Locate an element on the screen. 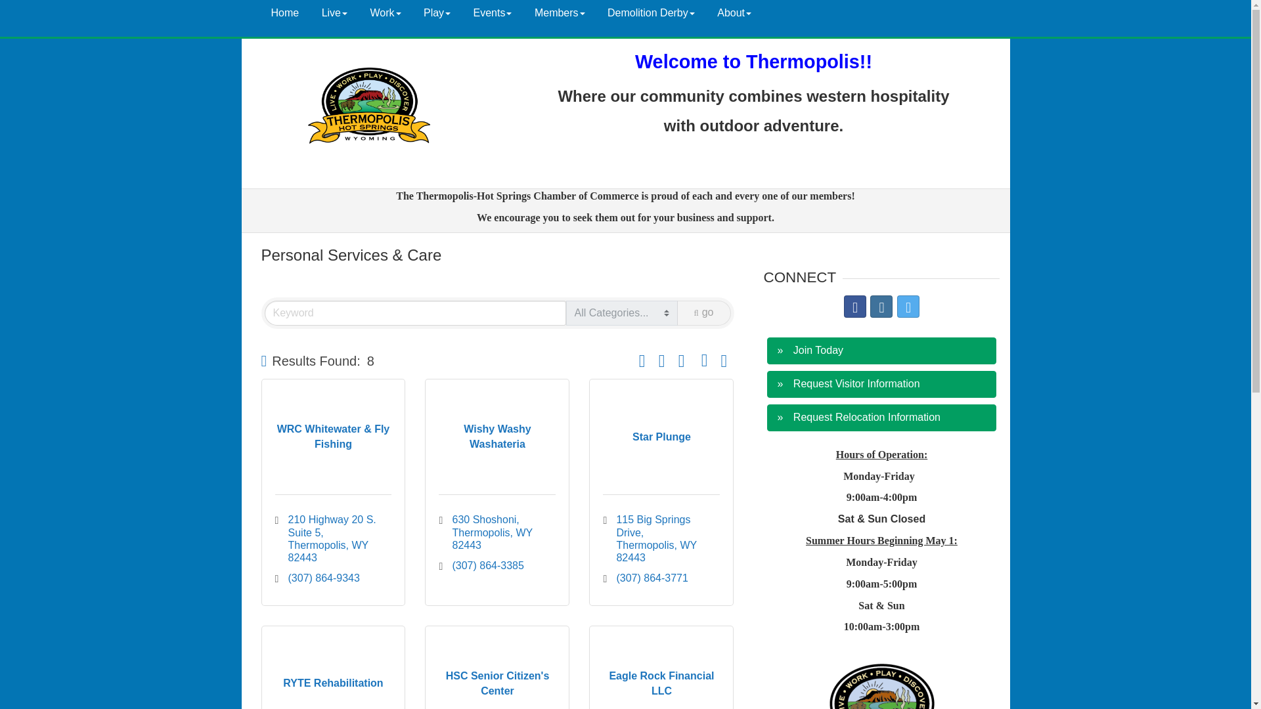  Back to Search is located at coordinates (264, 361).